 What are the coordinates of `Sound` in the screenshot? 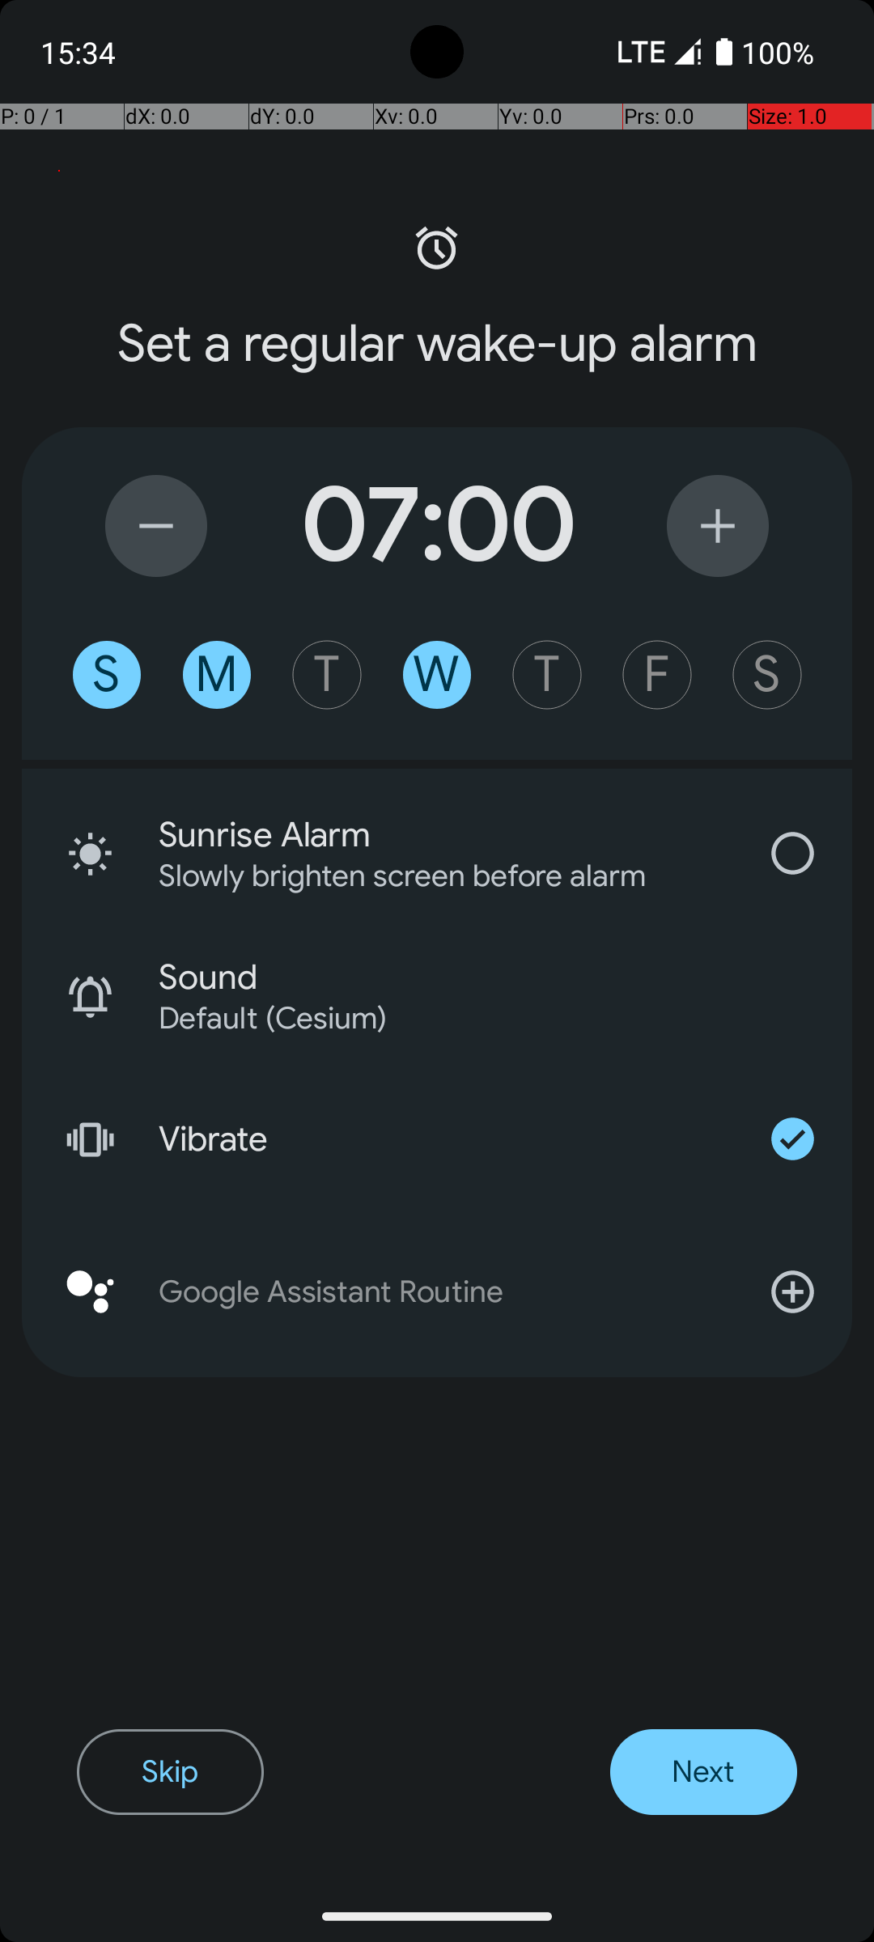 It's located at (505, 977).